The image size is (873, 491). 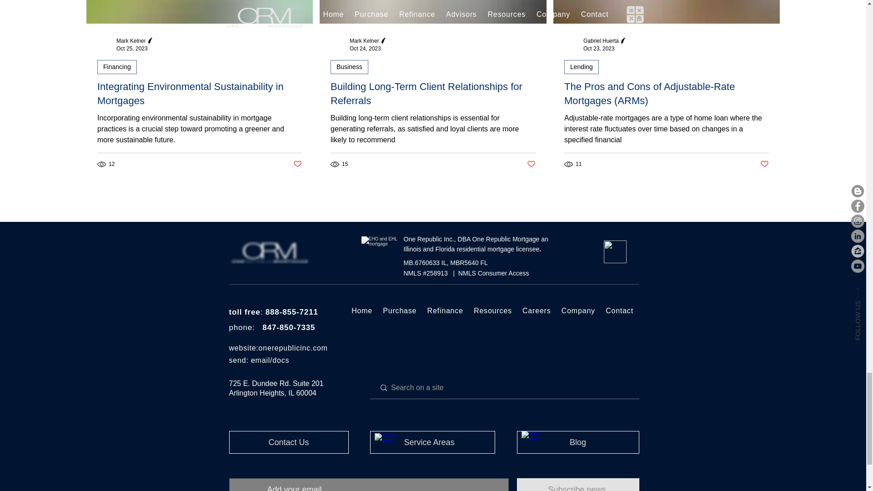 What do you see at coordinates (598, 49) in the screenshot?
I see `Oct 23, 2023` at bounding box center [598, 49].